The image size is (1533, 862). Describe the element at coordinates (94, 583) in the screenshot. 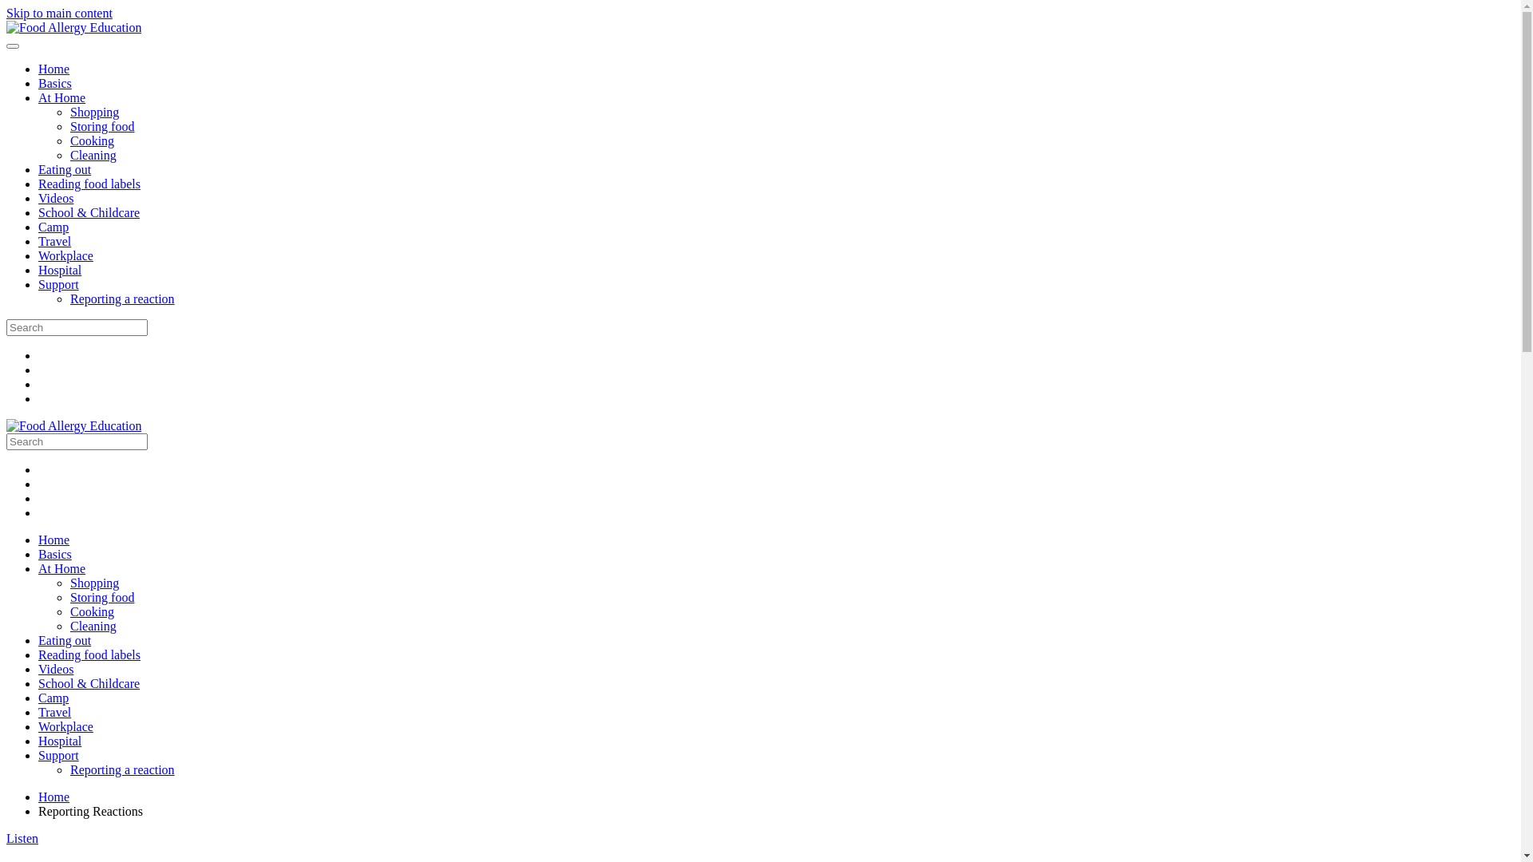

I see `Shopping` at that location.